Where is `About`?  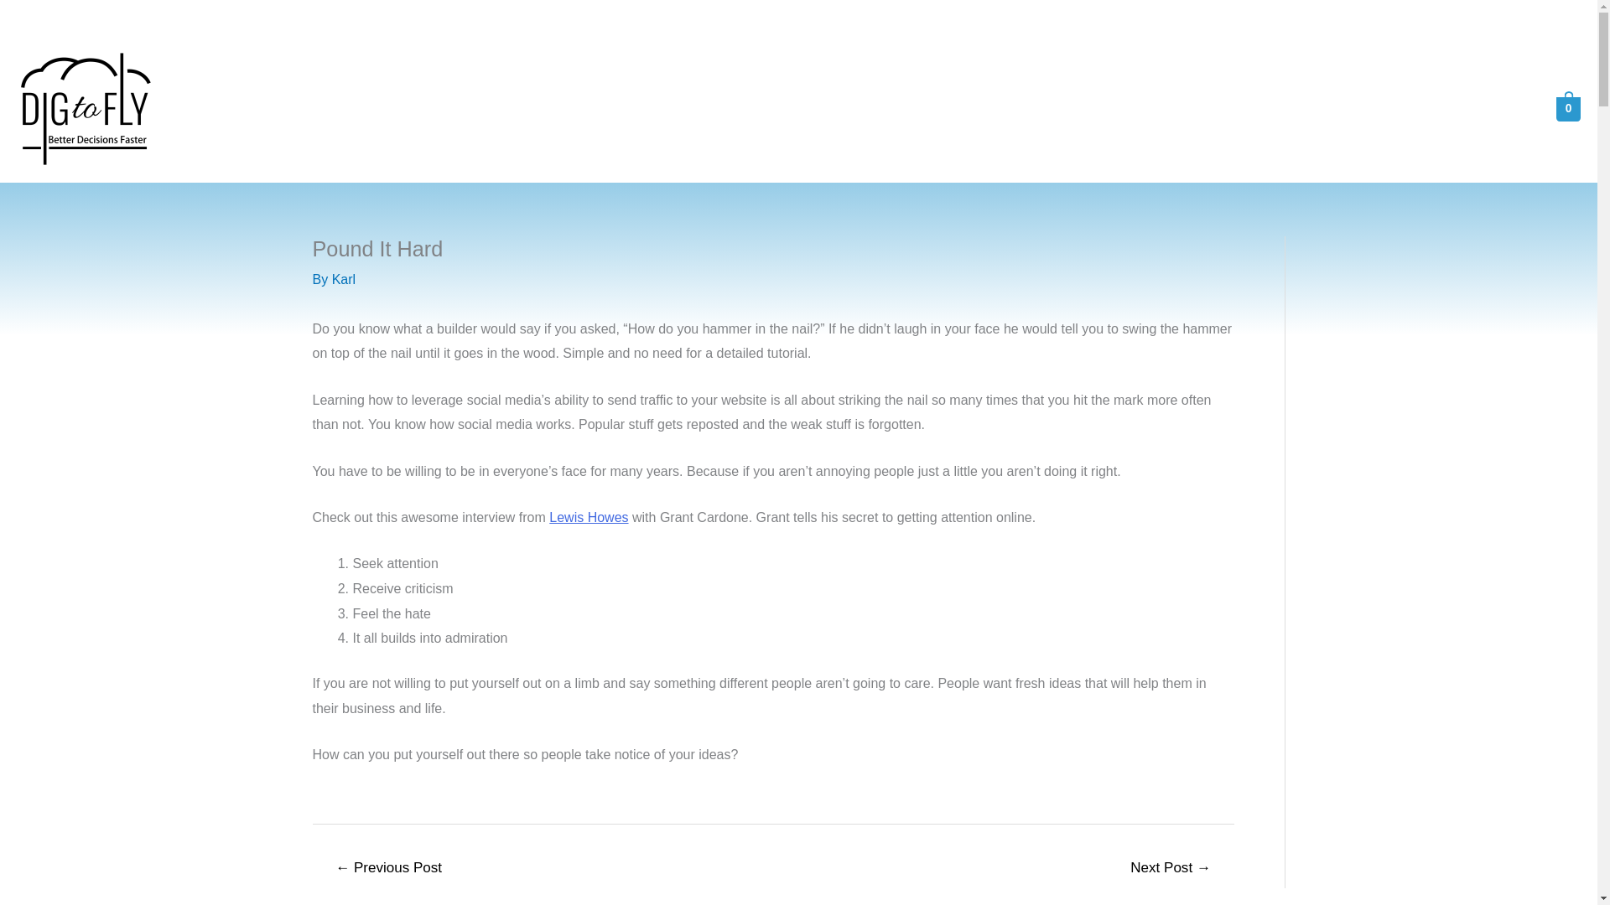 About is located at coordinates (1202, 109).